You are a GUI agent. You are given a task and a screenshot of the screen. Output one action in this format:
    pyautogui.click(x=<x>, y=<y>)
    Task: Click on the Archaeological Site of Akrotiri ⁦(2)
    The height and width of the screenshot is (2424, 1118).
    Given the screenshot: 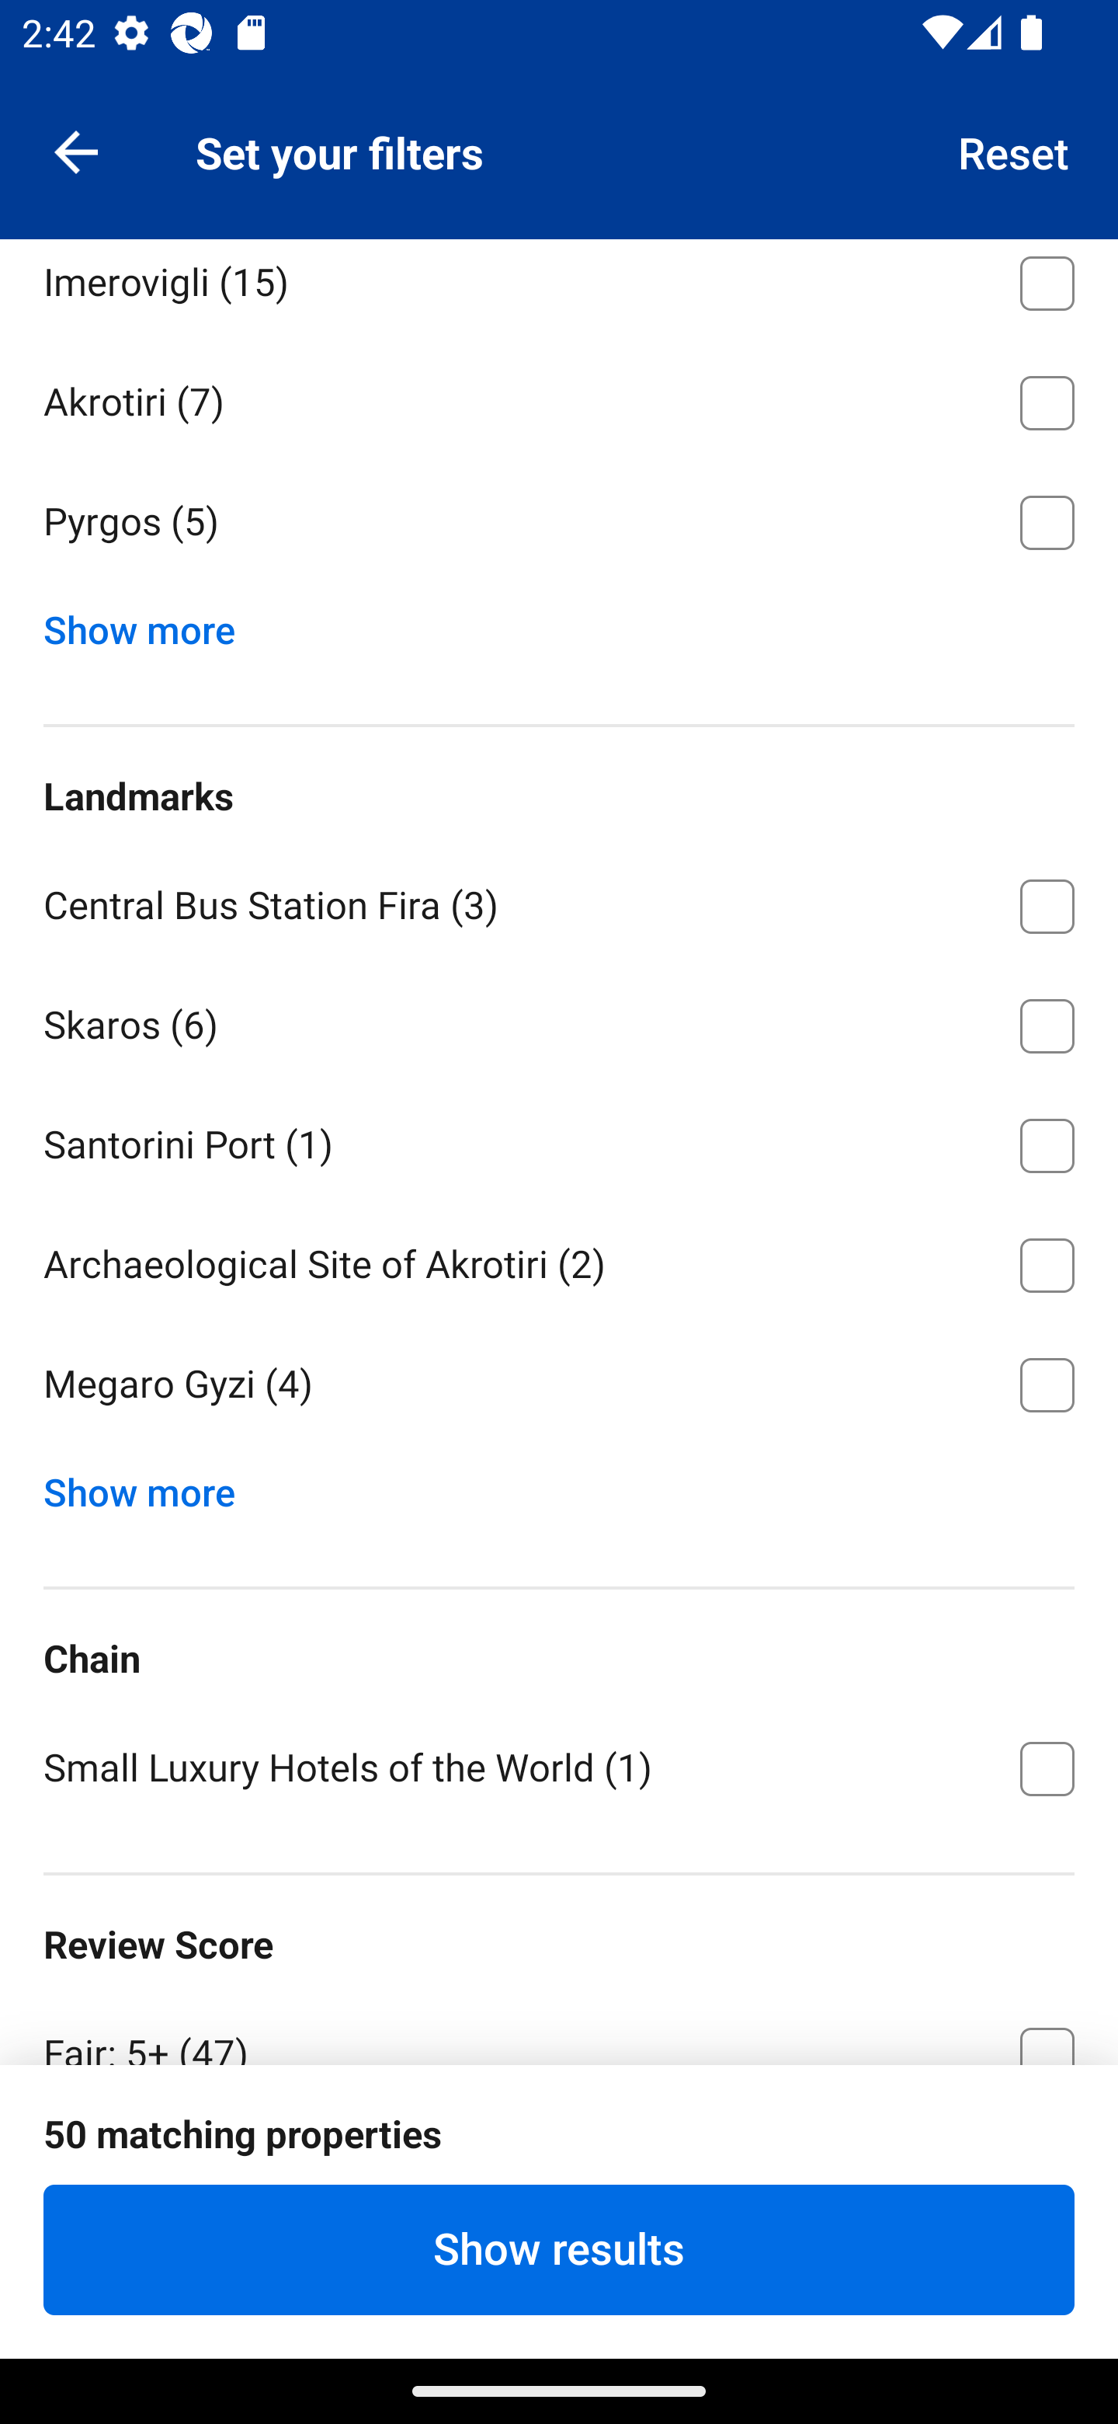 What is the action you would take?
    pyautogui.click(x=559, y=1260)
    